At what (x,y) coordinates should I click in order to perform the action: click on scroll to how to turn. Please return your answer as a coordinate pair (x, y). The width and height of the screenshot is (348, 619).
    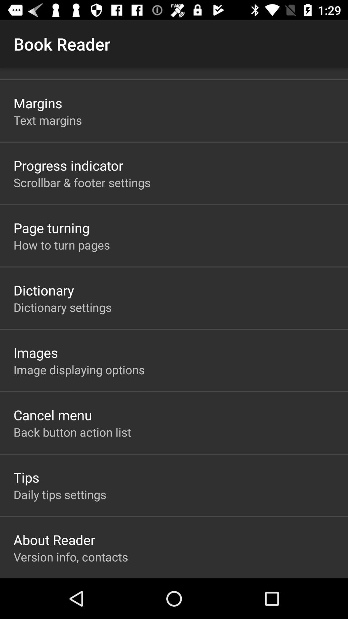
    Looking at the image, I should click on (62, 245).